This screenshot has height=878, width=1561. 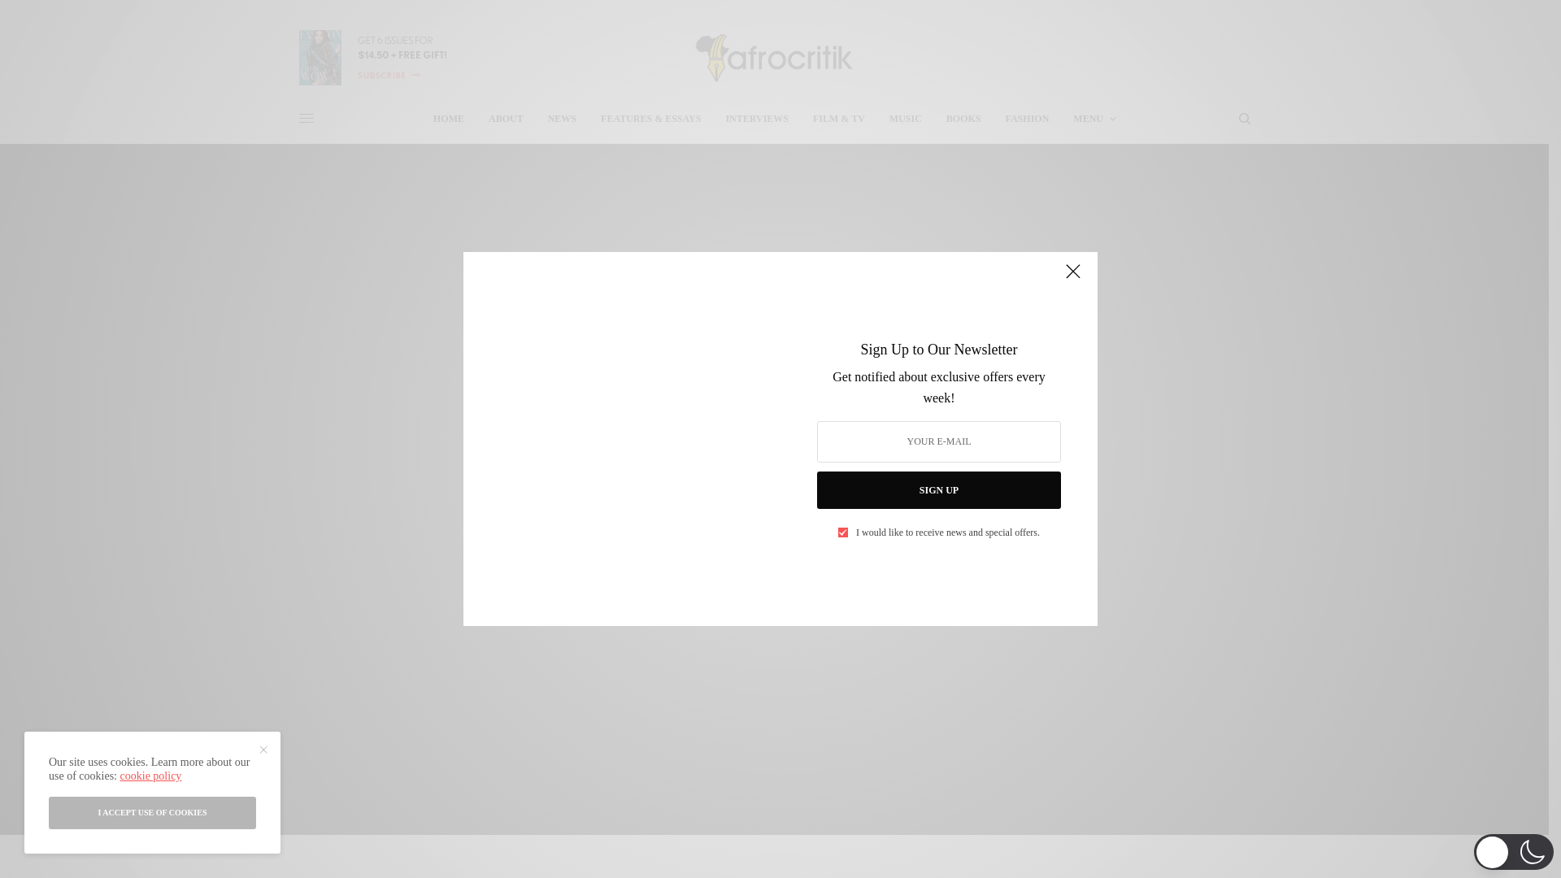 I want to click on INTERVIEWS, so click(x=756, y=119).